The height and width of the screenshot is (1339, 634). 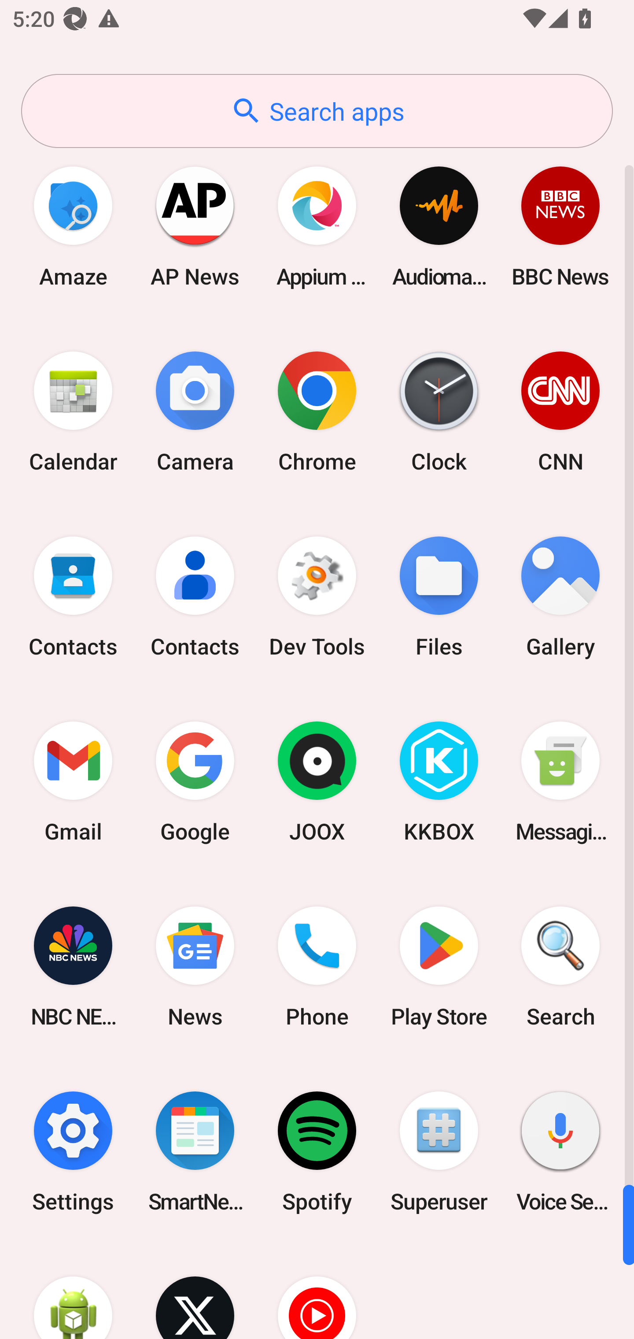 What do you see at coordinates (317, 1151) in the screenshot?
I see `Spotify` at bounding box center [317, 1151].